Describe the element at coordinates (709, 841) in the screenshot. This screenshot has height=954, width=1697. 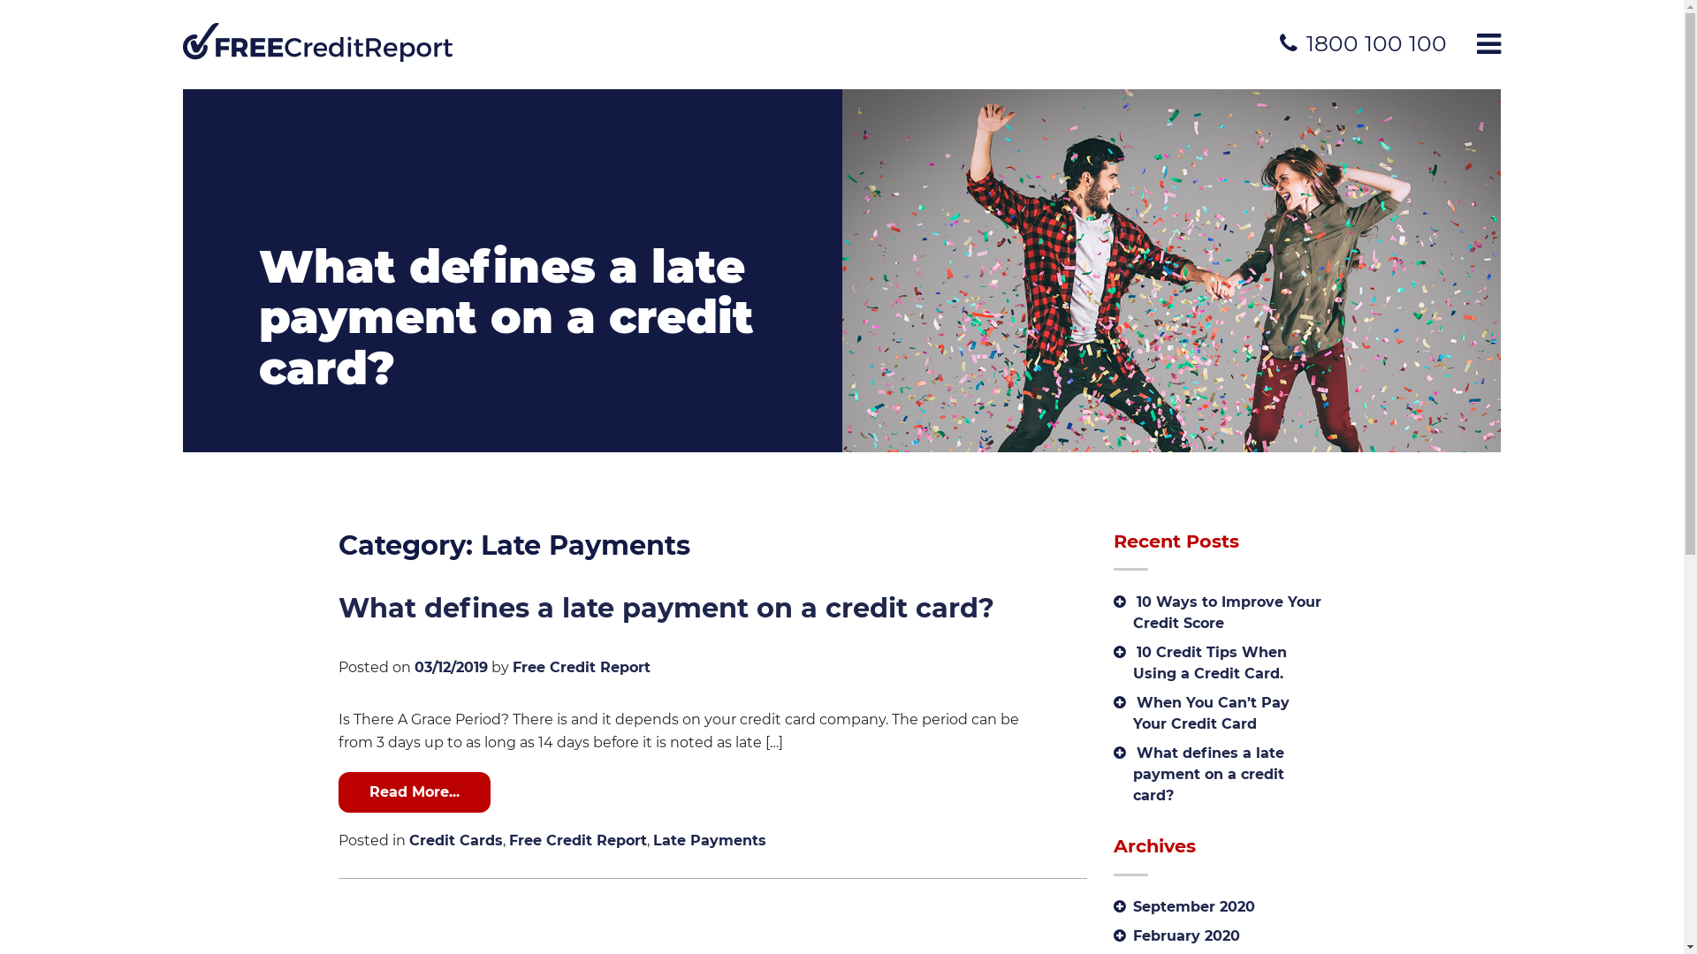
I see `Late Payments` at that location.